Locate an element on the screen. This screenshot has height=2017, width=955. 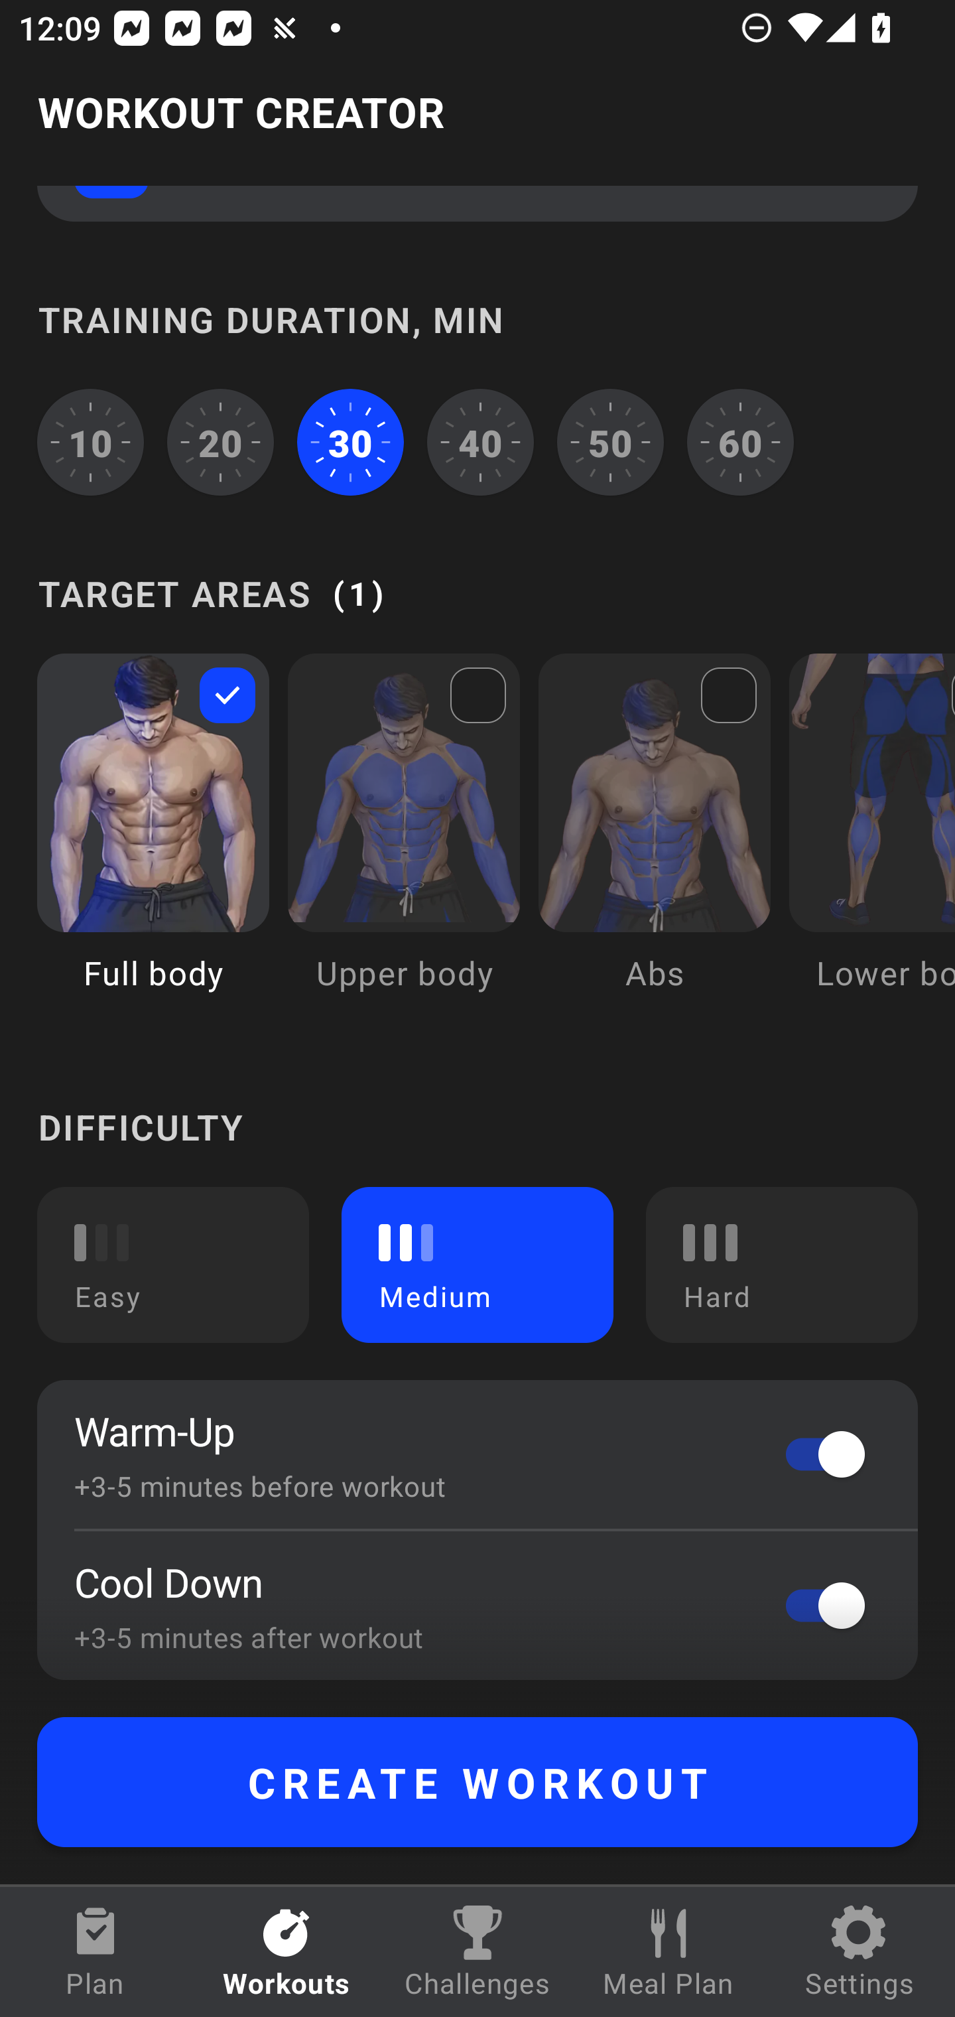
Easy is located at coordinates (173, 1265).